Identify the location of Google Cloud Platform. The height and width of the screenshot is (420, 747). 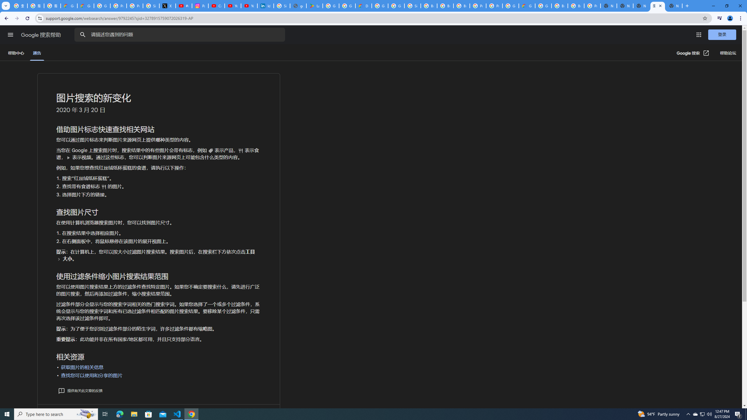
(543, 6).